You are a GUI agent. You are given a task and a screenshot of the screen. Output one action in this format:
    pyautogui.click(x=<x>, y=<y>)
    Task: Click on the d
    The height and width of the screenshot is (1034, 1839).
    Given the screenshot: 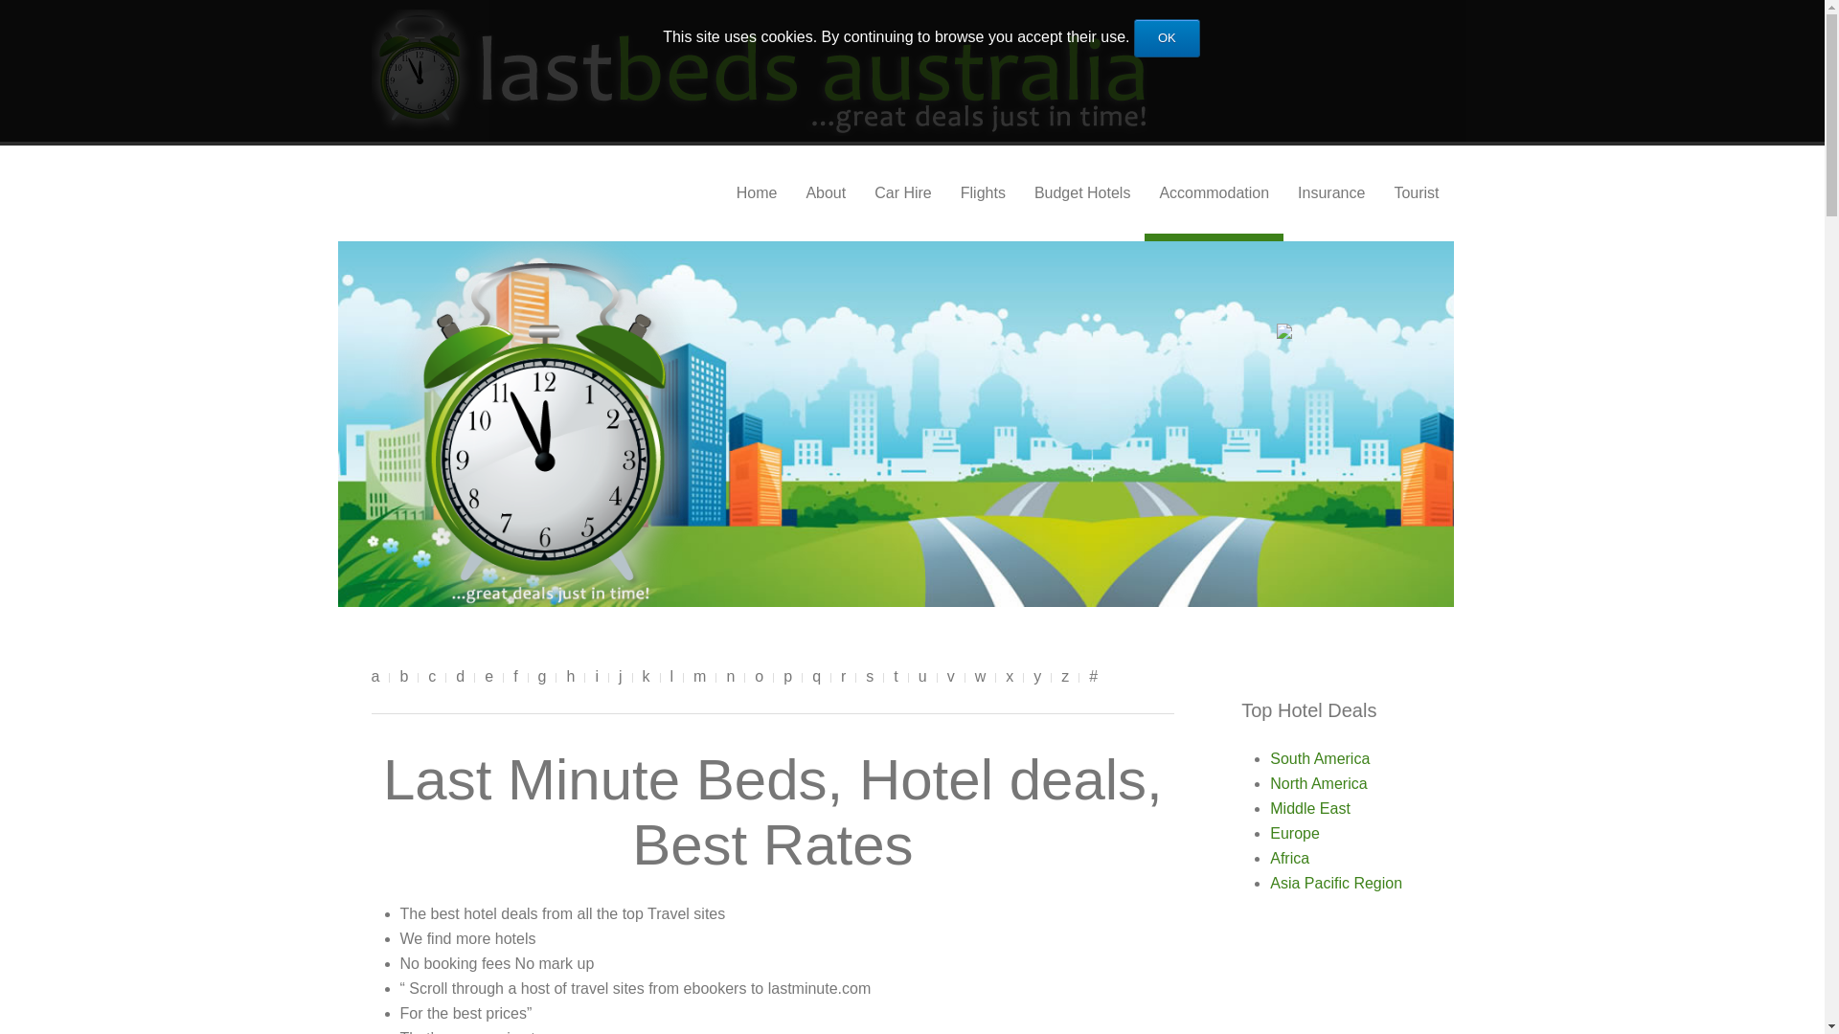 What is the action you would take?
    pyautogui.click(x=460, y=677)
    